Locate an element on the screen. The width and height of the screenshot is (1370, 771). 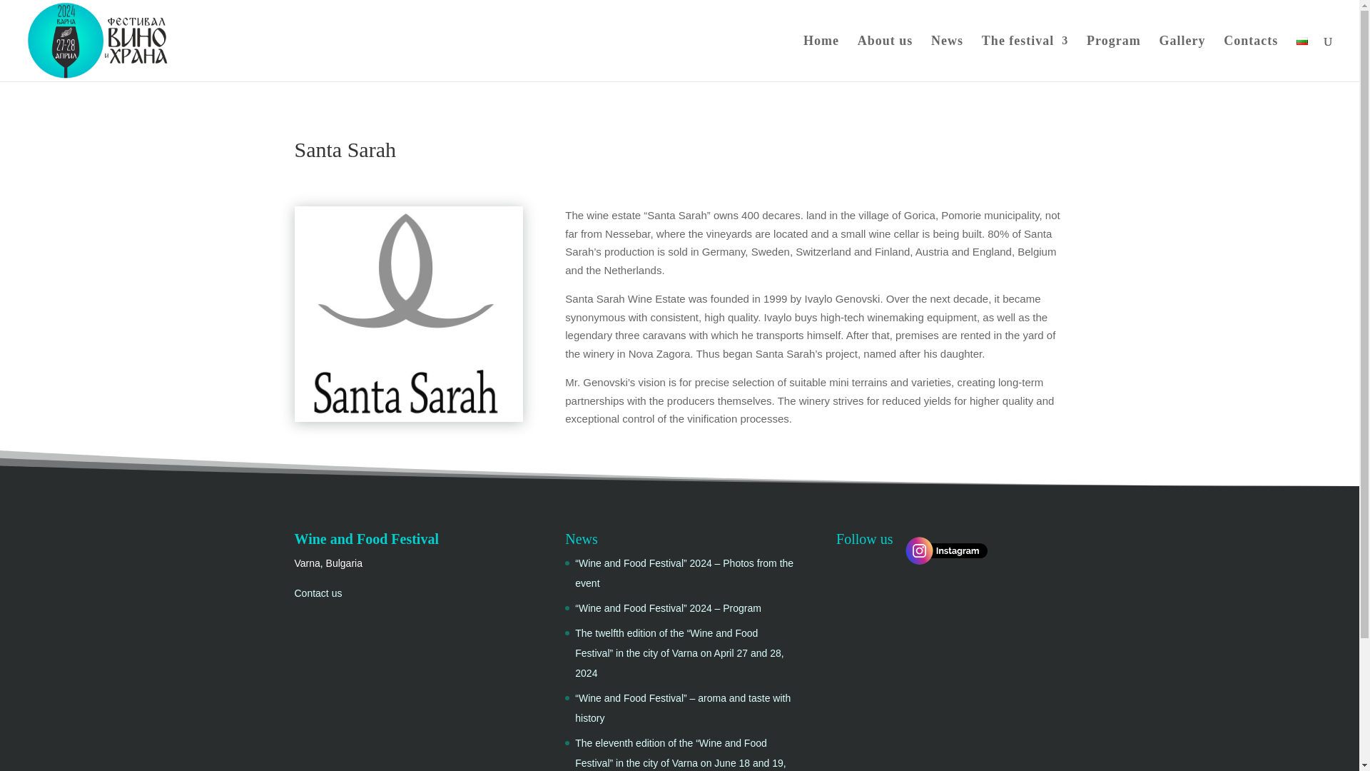
The festival is located at coordinates (1025, 59).